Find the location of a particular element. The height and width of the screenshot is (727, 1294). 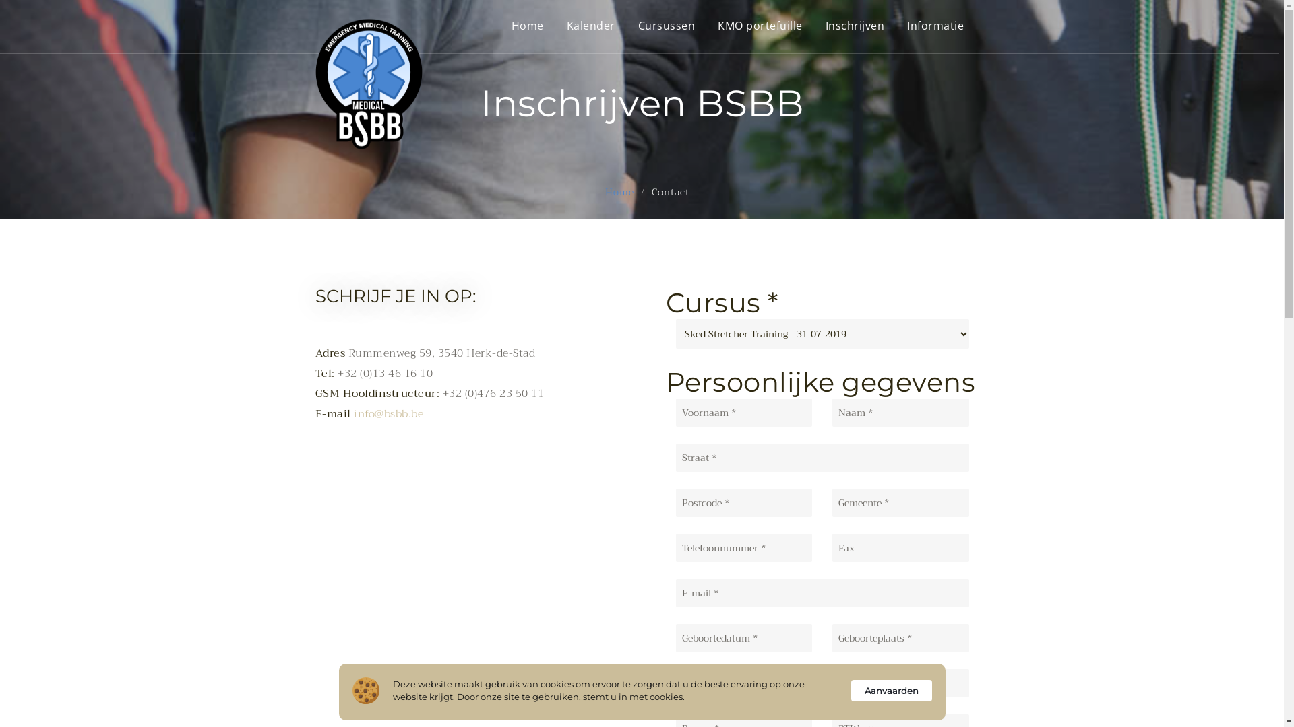

ok is located at coordinates (937, 547).